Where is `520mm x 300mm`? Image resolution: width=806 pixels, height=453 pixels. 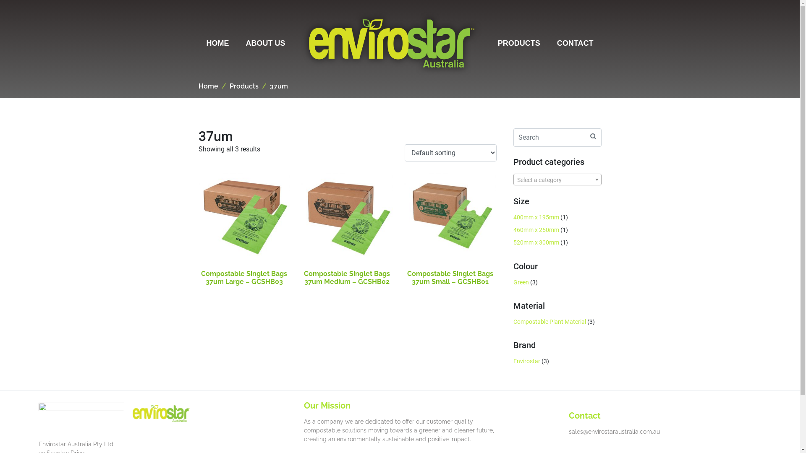
520mm x 300mm is located at coordinates (536, 242).